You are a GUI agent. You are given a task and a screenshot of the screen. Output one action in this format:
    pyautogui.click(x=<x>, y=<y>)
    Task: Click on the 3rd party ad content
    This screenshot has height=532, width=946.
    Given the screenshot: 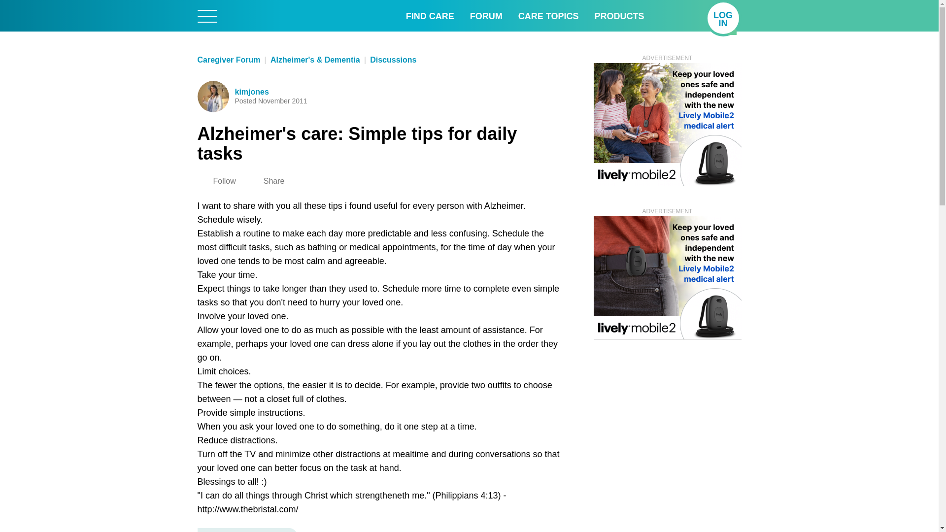 What is the action you would take?
    pyautogui.click(x=667, y=278)
    